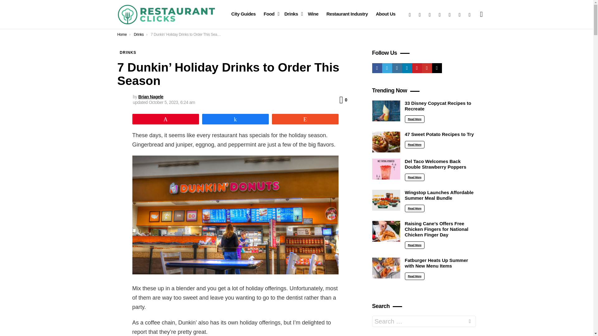 Image resolution: width=598 pixels, height=336 pixels. I want to click on City Guides, so click(243, 14).